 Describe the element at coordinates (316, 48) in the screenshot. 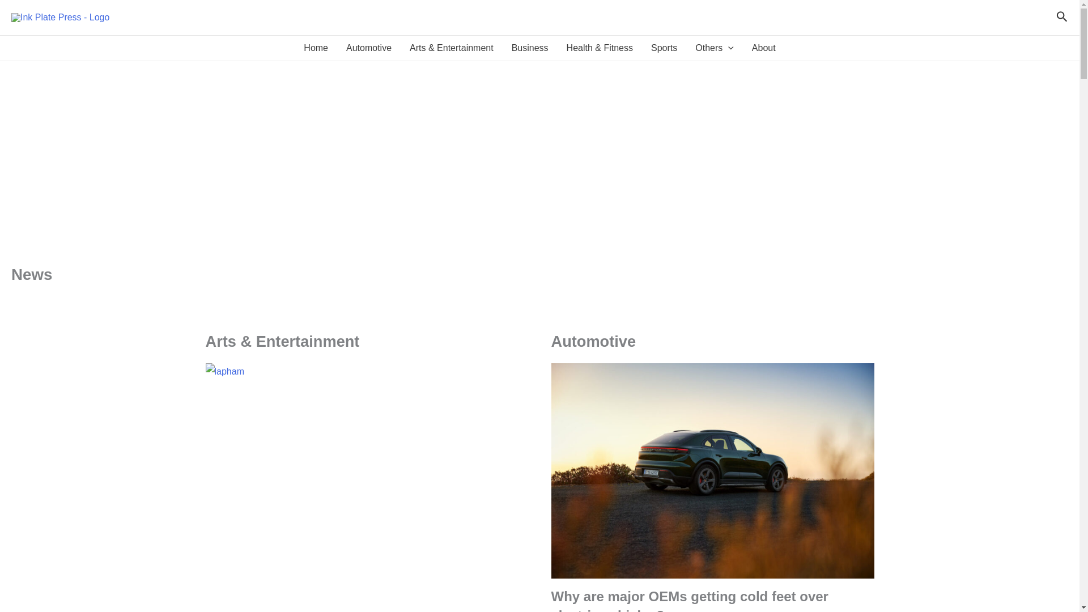

I see `Home` at that location.